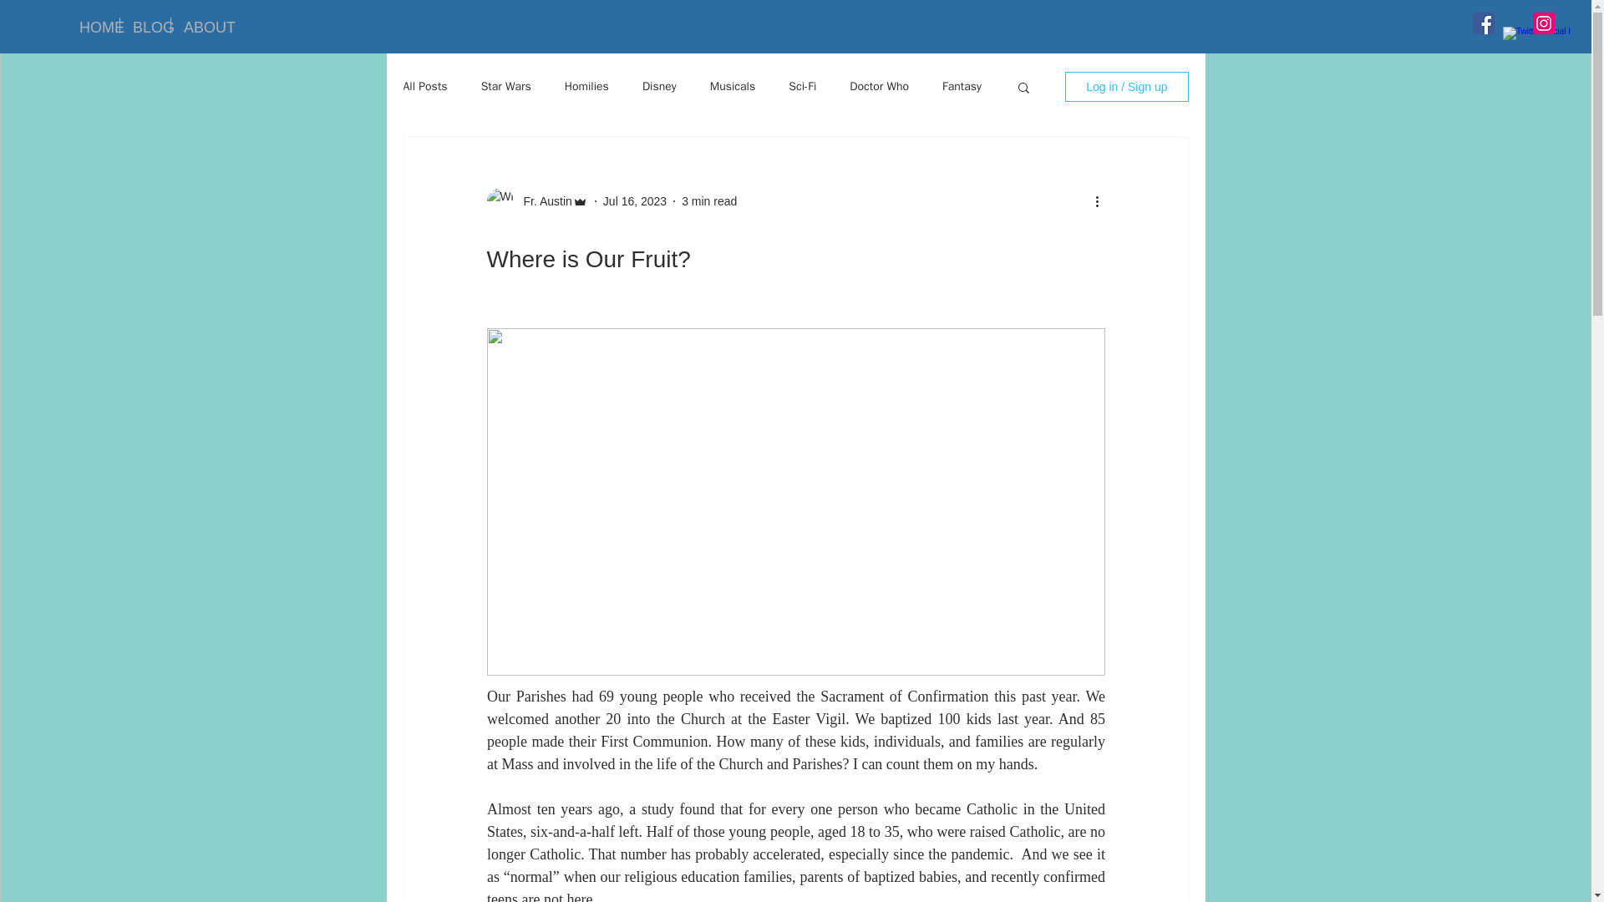  I want to click on BLOG, so click(145, 25).